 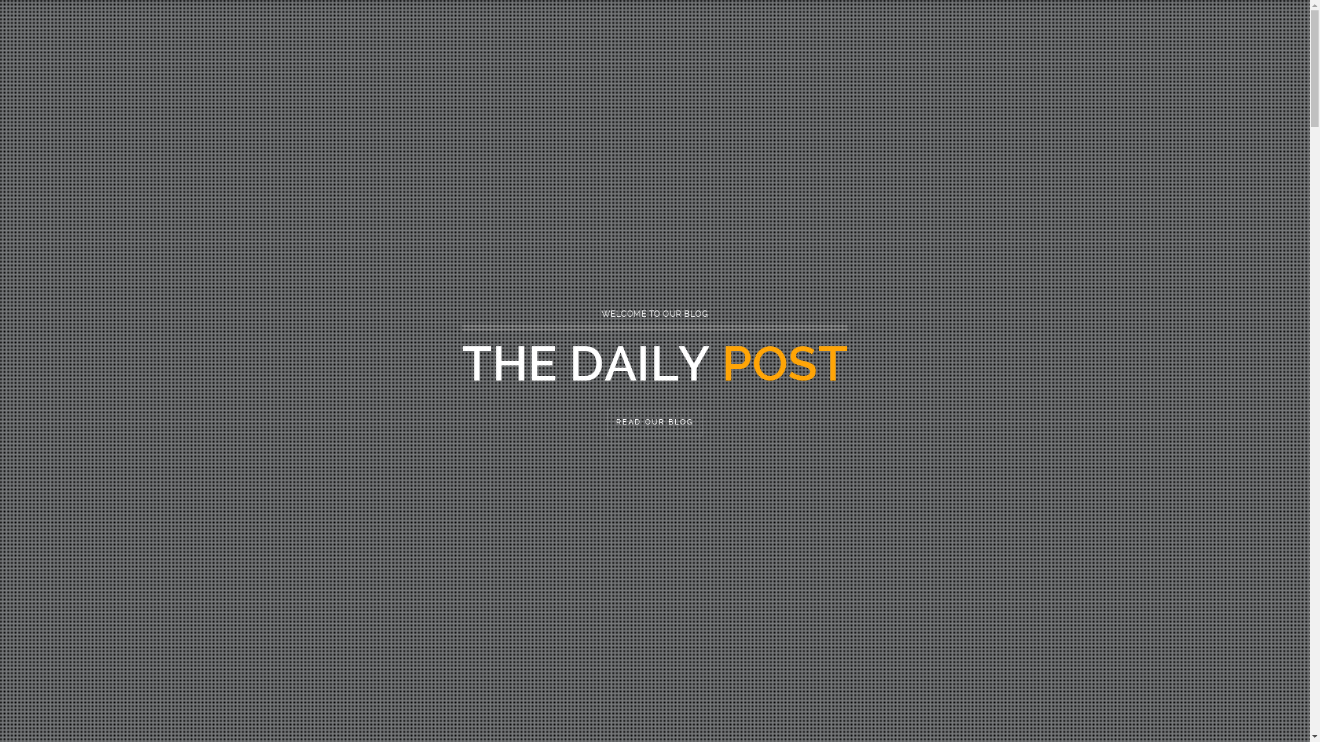 What do you see at coordinates (654, 422) in the screenshot?
I see `READ OUR BLOG` at bounding box center [654, 422].